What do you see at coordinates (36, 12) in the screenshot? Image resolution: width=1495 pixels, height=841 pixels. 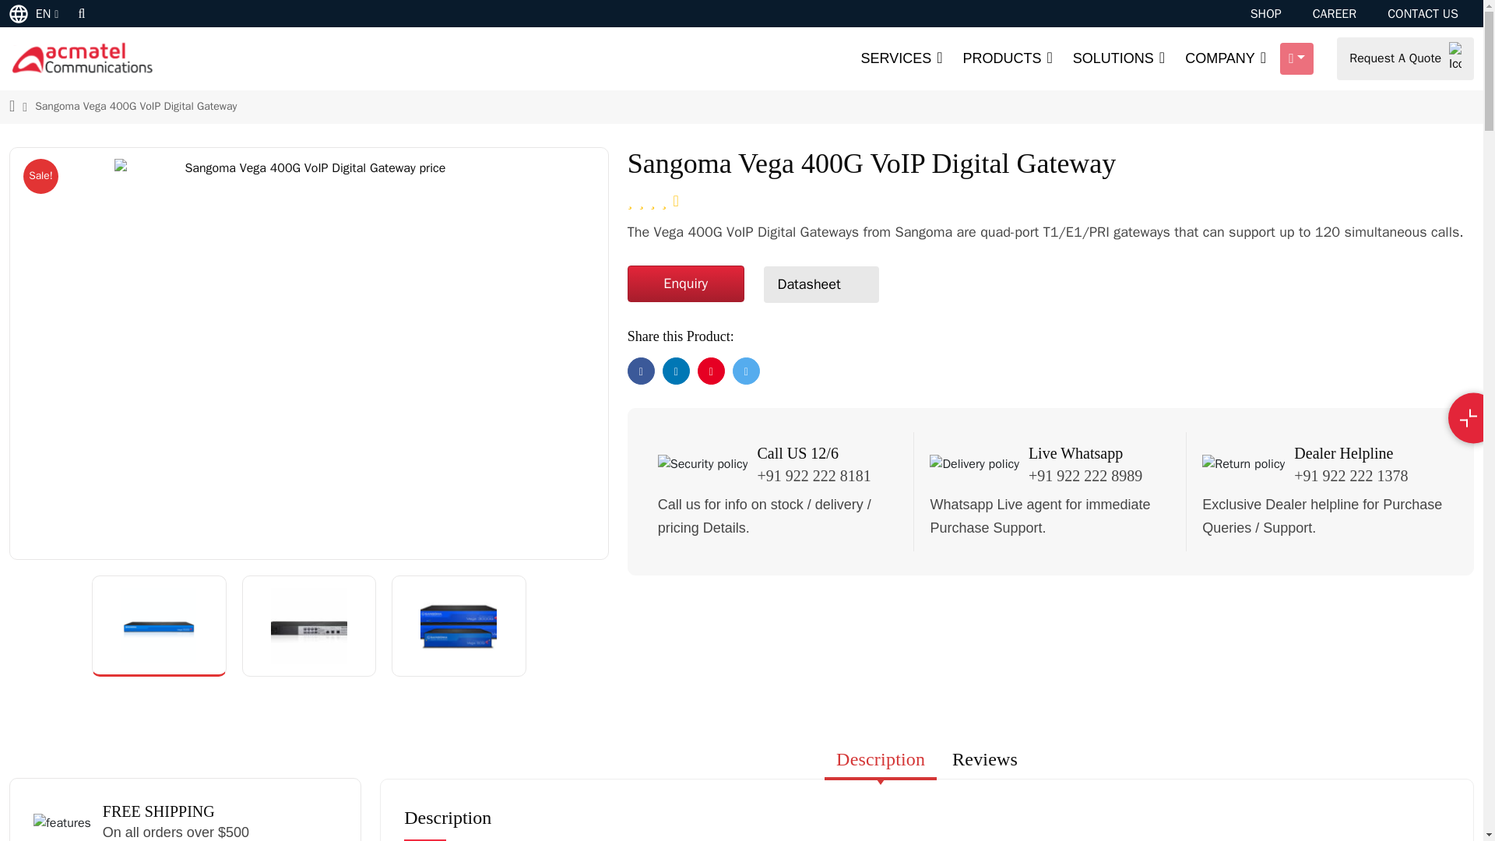 I see `EN` at bounding box center [36, 12].